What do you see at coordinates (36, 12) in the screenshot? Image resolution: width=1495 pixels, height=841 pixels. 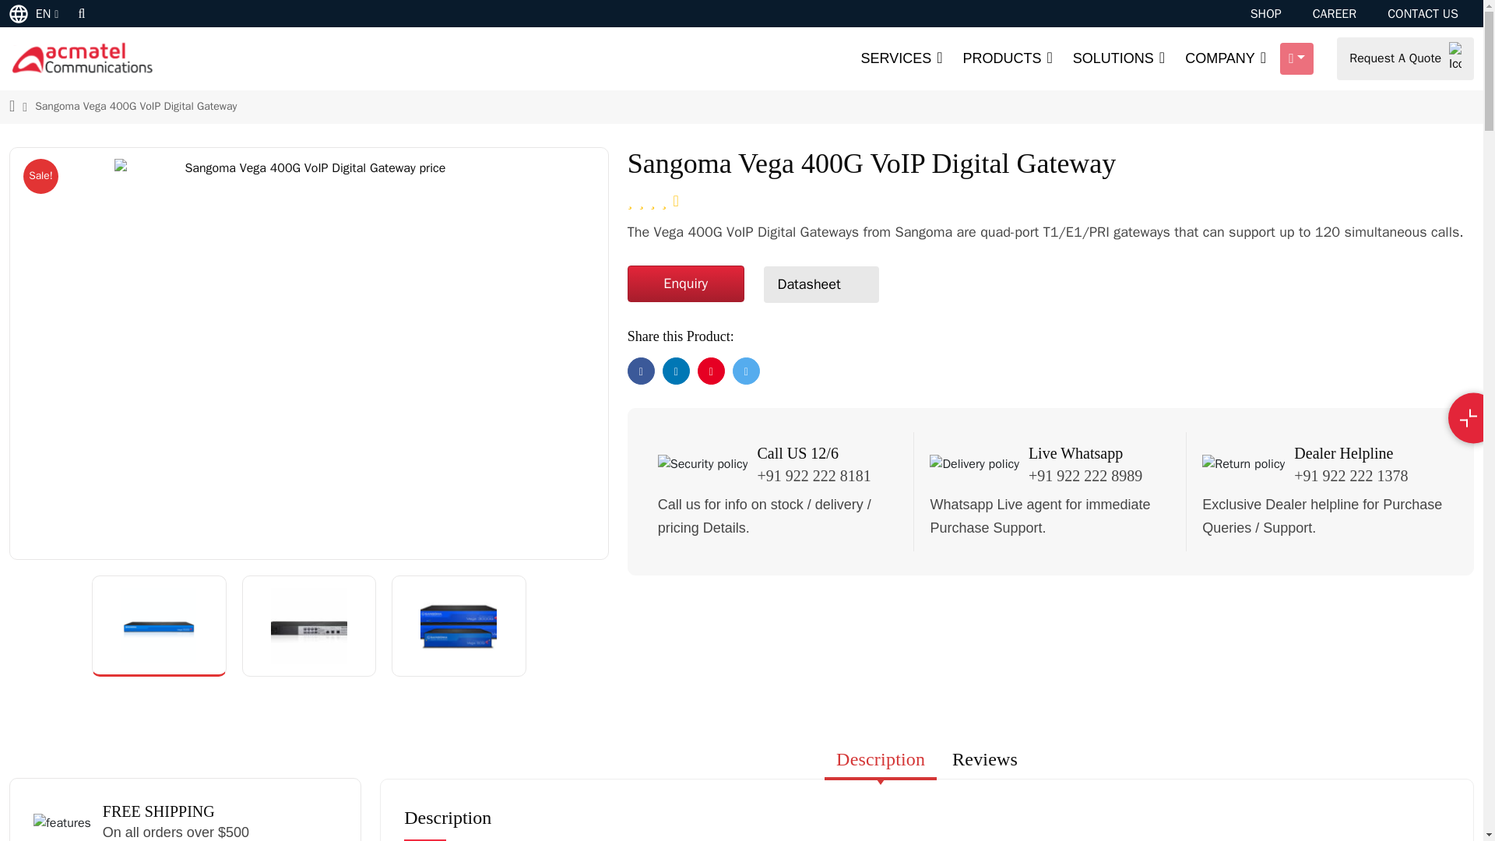 I see `EN` at bounding box center [36, 12].